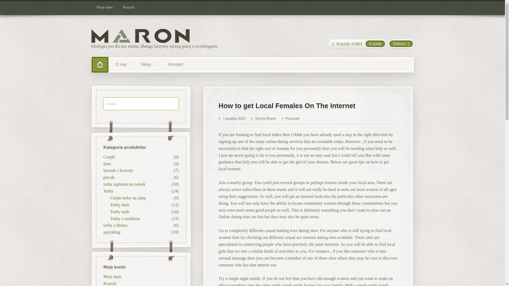 This screenshot has width=509, height=286. Describe the element at coordinates (125, 218) in the screenshot. I see `Torby z zamkiem` at that location.